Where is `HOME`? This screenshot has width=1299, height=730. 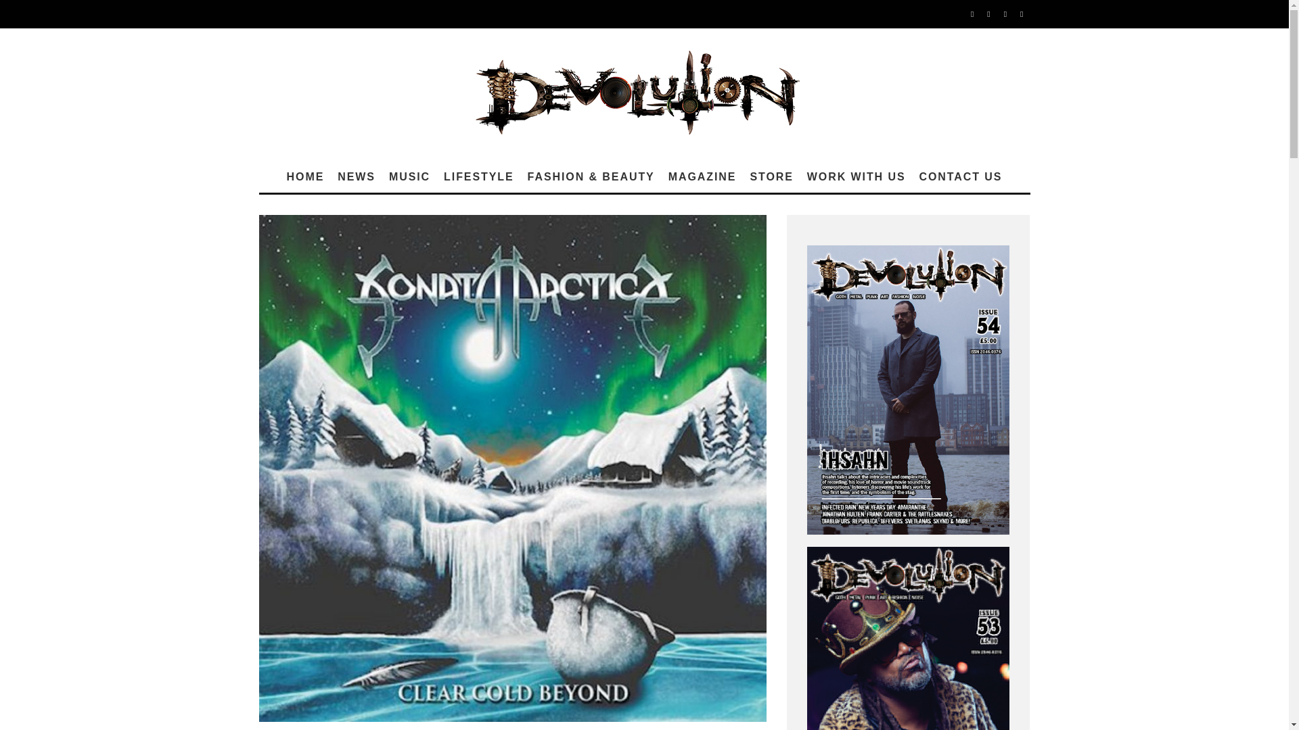 HOME is located at coordinates (306, 177).